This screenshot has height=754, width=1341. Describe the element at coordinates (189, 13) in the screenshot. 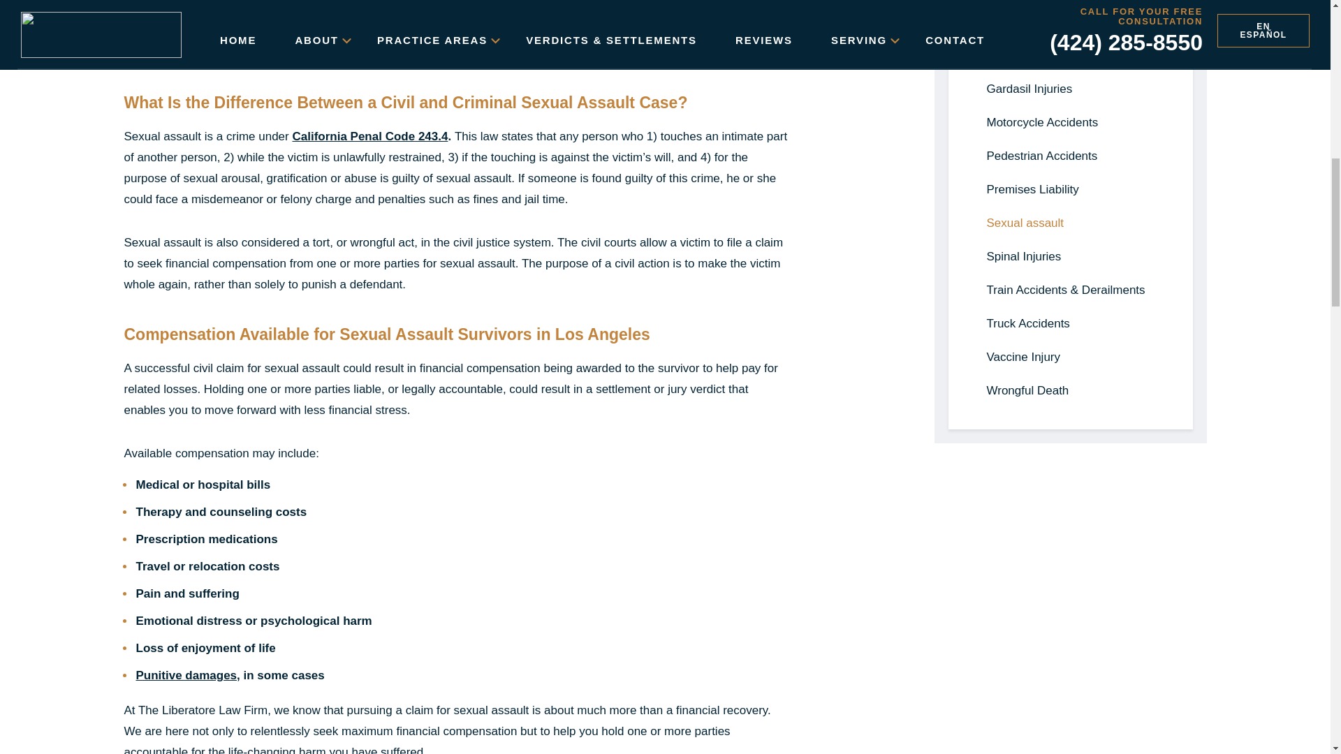

I see `more than 20 years` at that location.